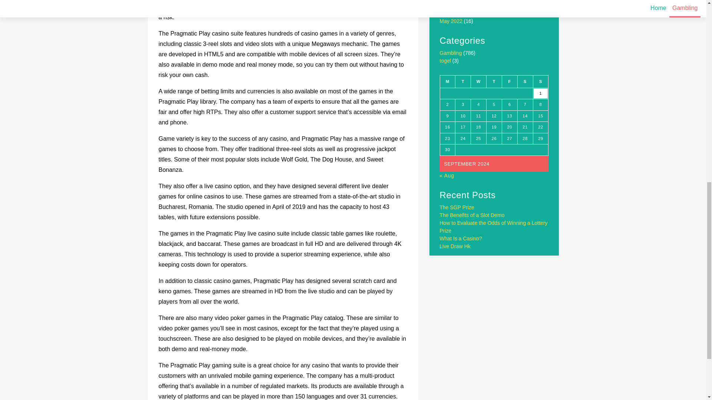  I want to click on Gambling, so click(451, 53).